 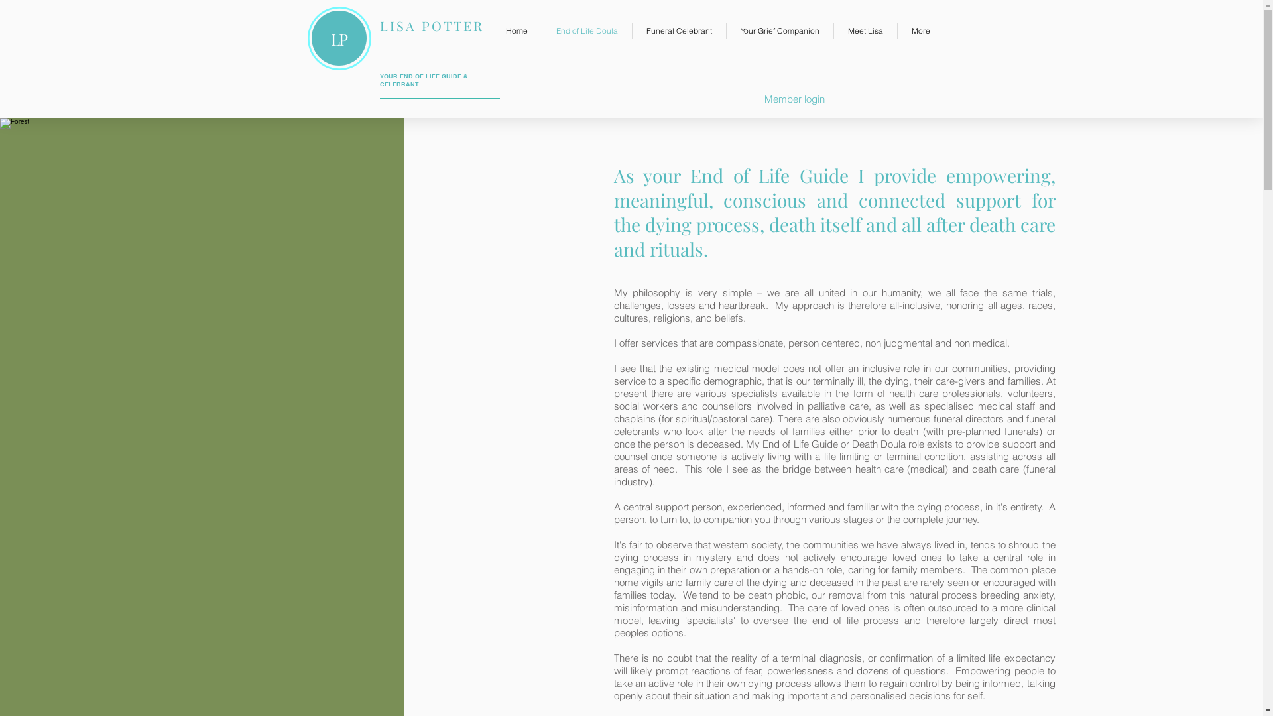 What do you see at coordinates (679, 30) in the screenshot?
I see `Funeral Celebrant` at bounding box center [679, 30].